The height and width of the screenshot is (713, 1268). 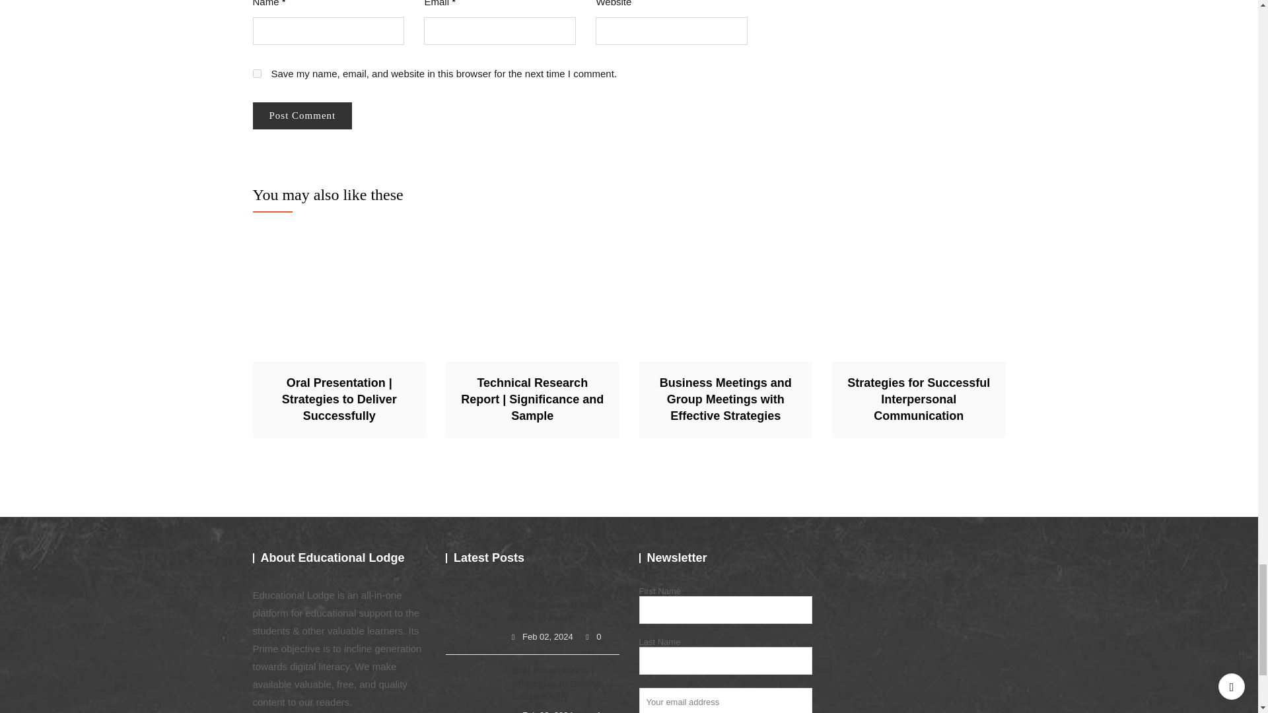 I want to click on Post Comment, so click(x=302, y=116).